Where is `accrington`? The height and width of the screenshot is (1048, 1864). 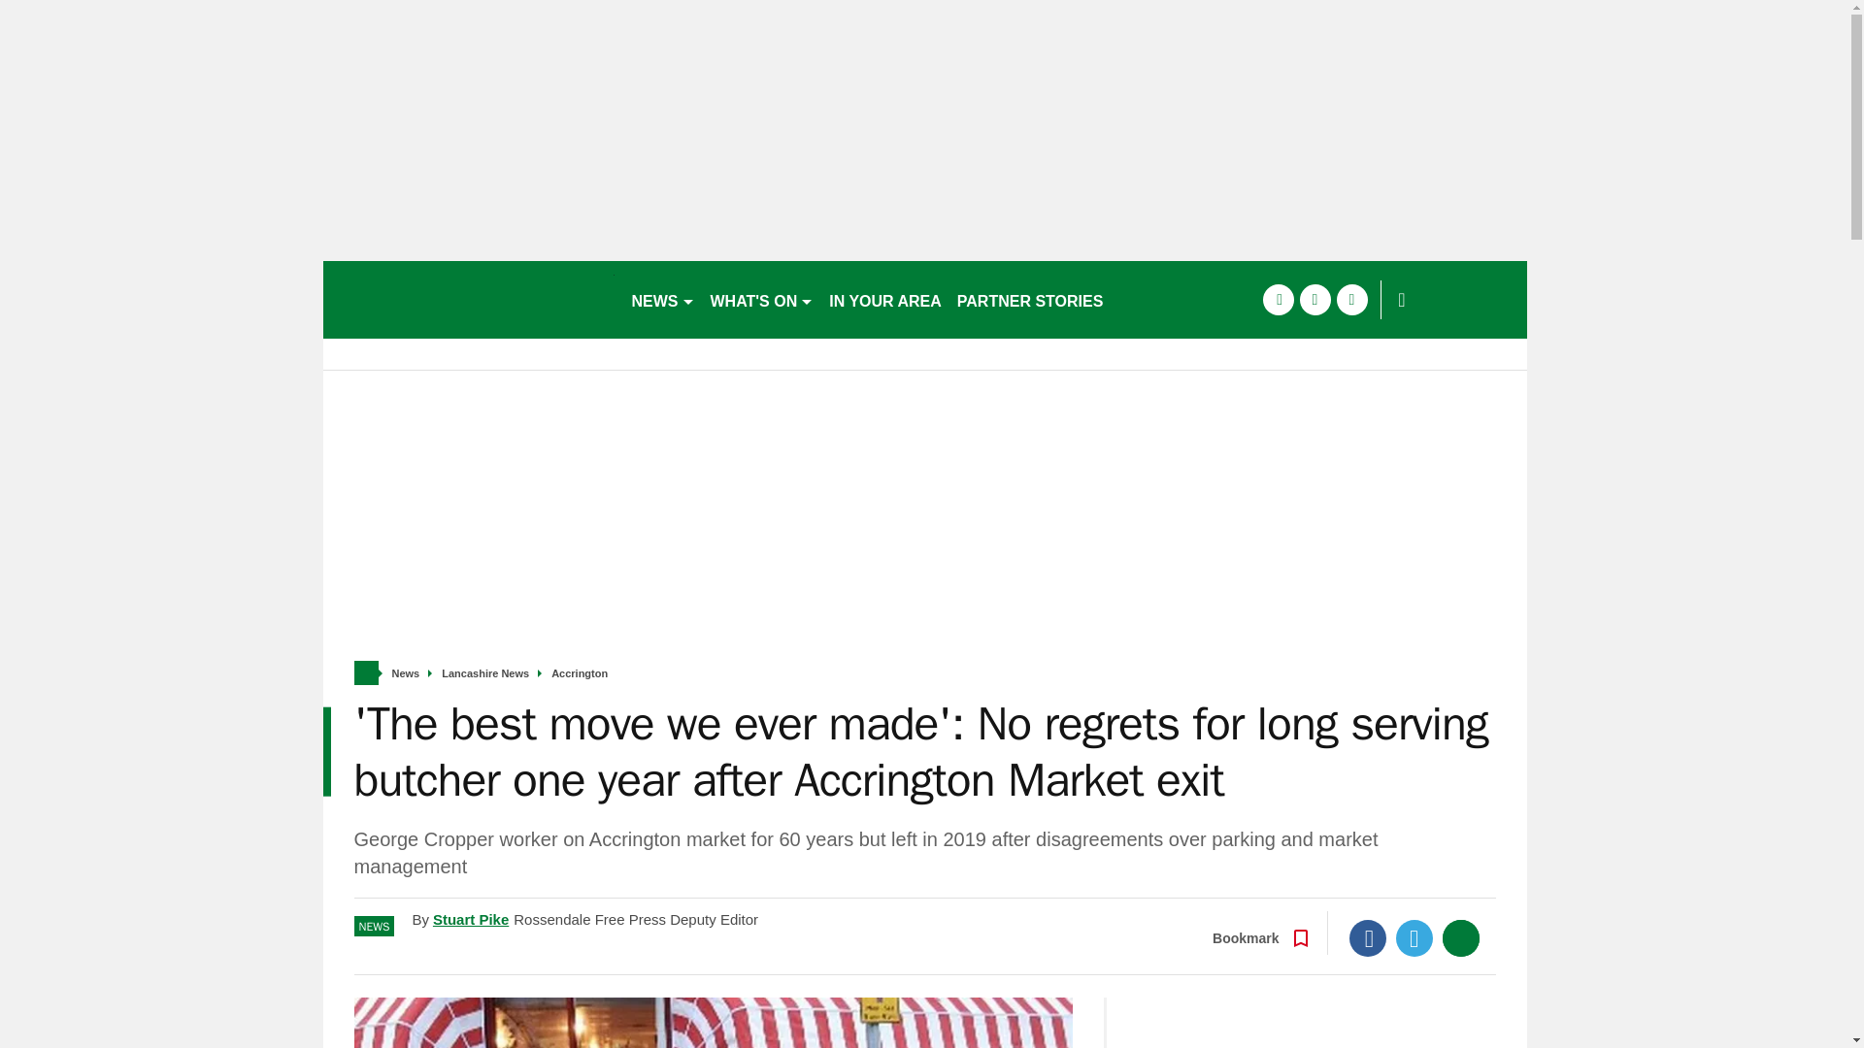 accrington is located at coordinates (468, 299).